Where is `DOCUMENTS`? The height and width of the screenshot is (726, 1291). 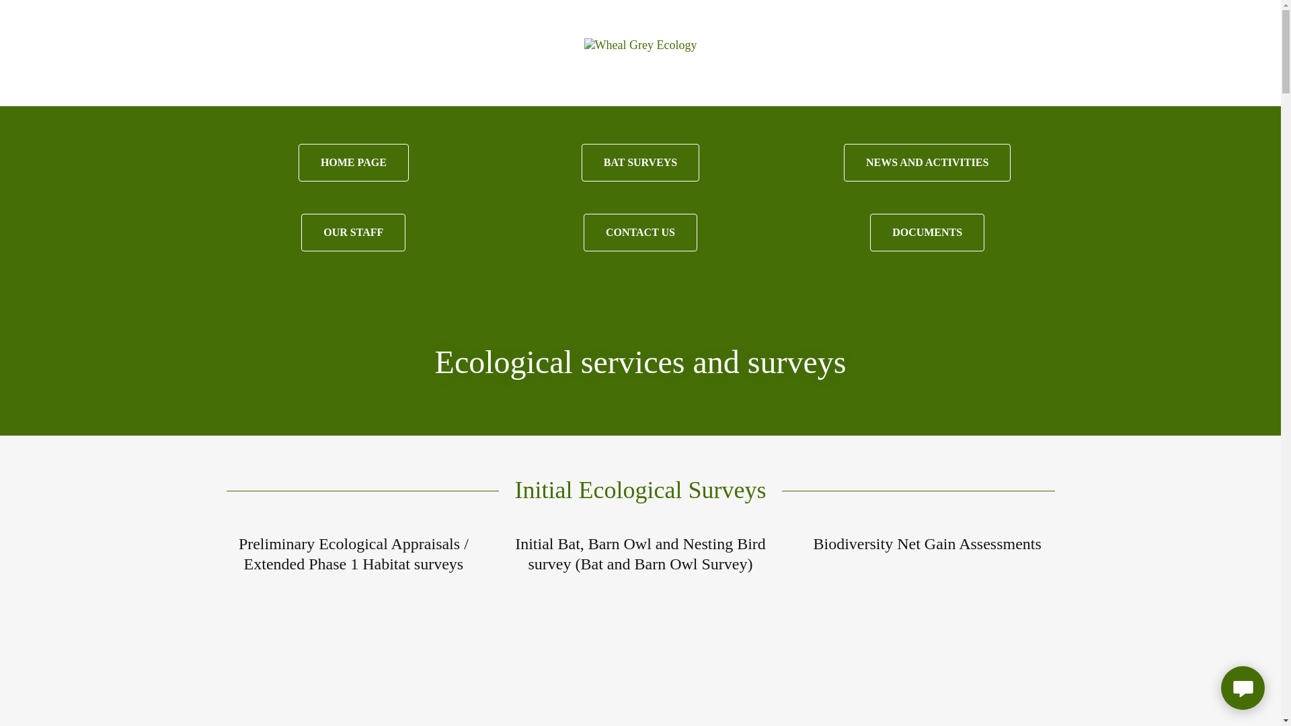 DOCUMENTS is located at coordinates (927, 232).